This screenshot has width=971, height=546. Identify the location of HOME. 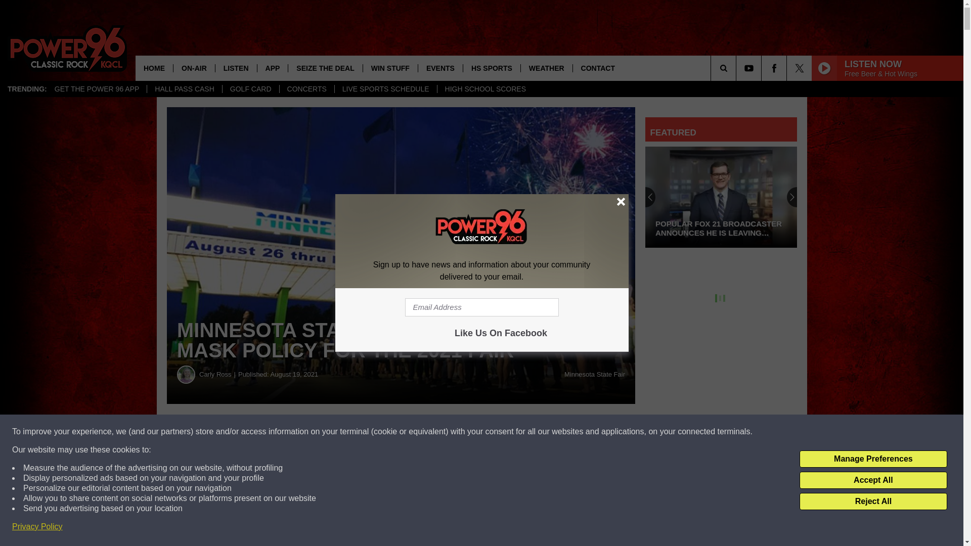
(154, 68).